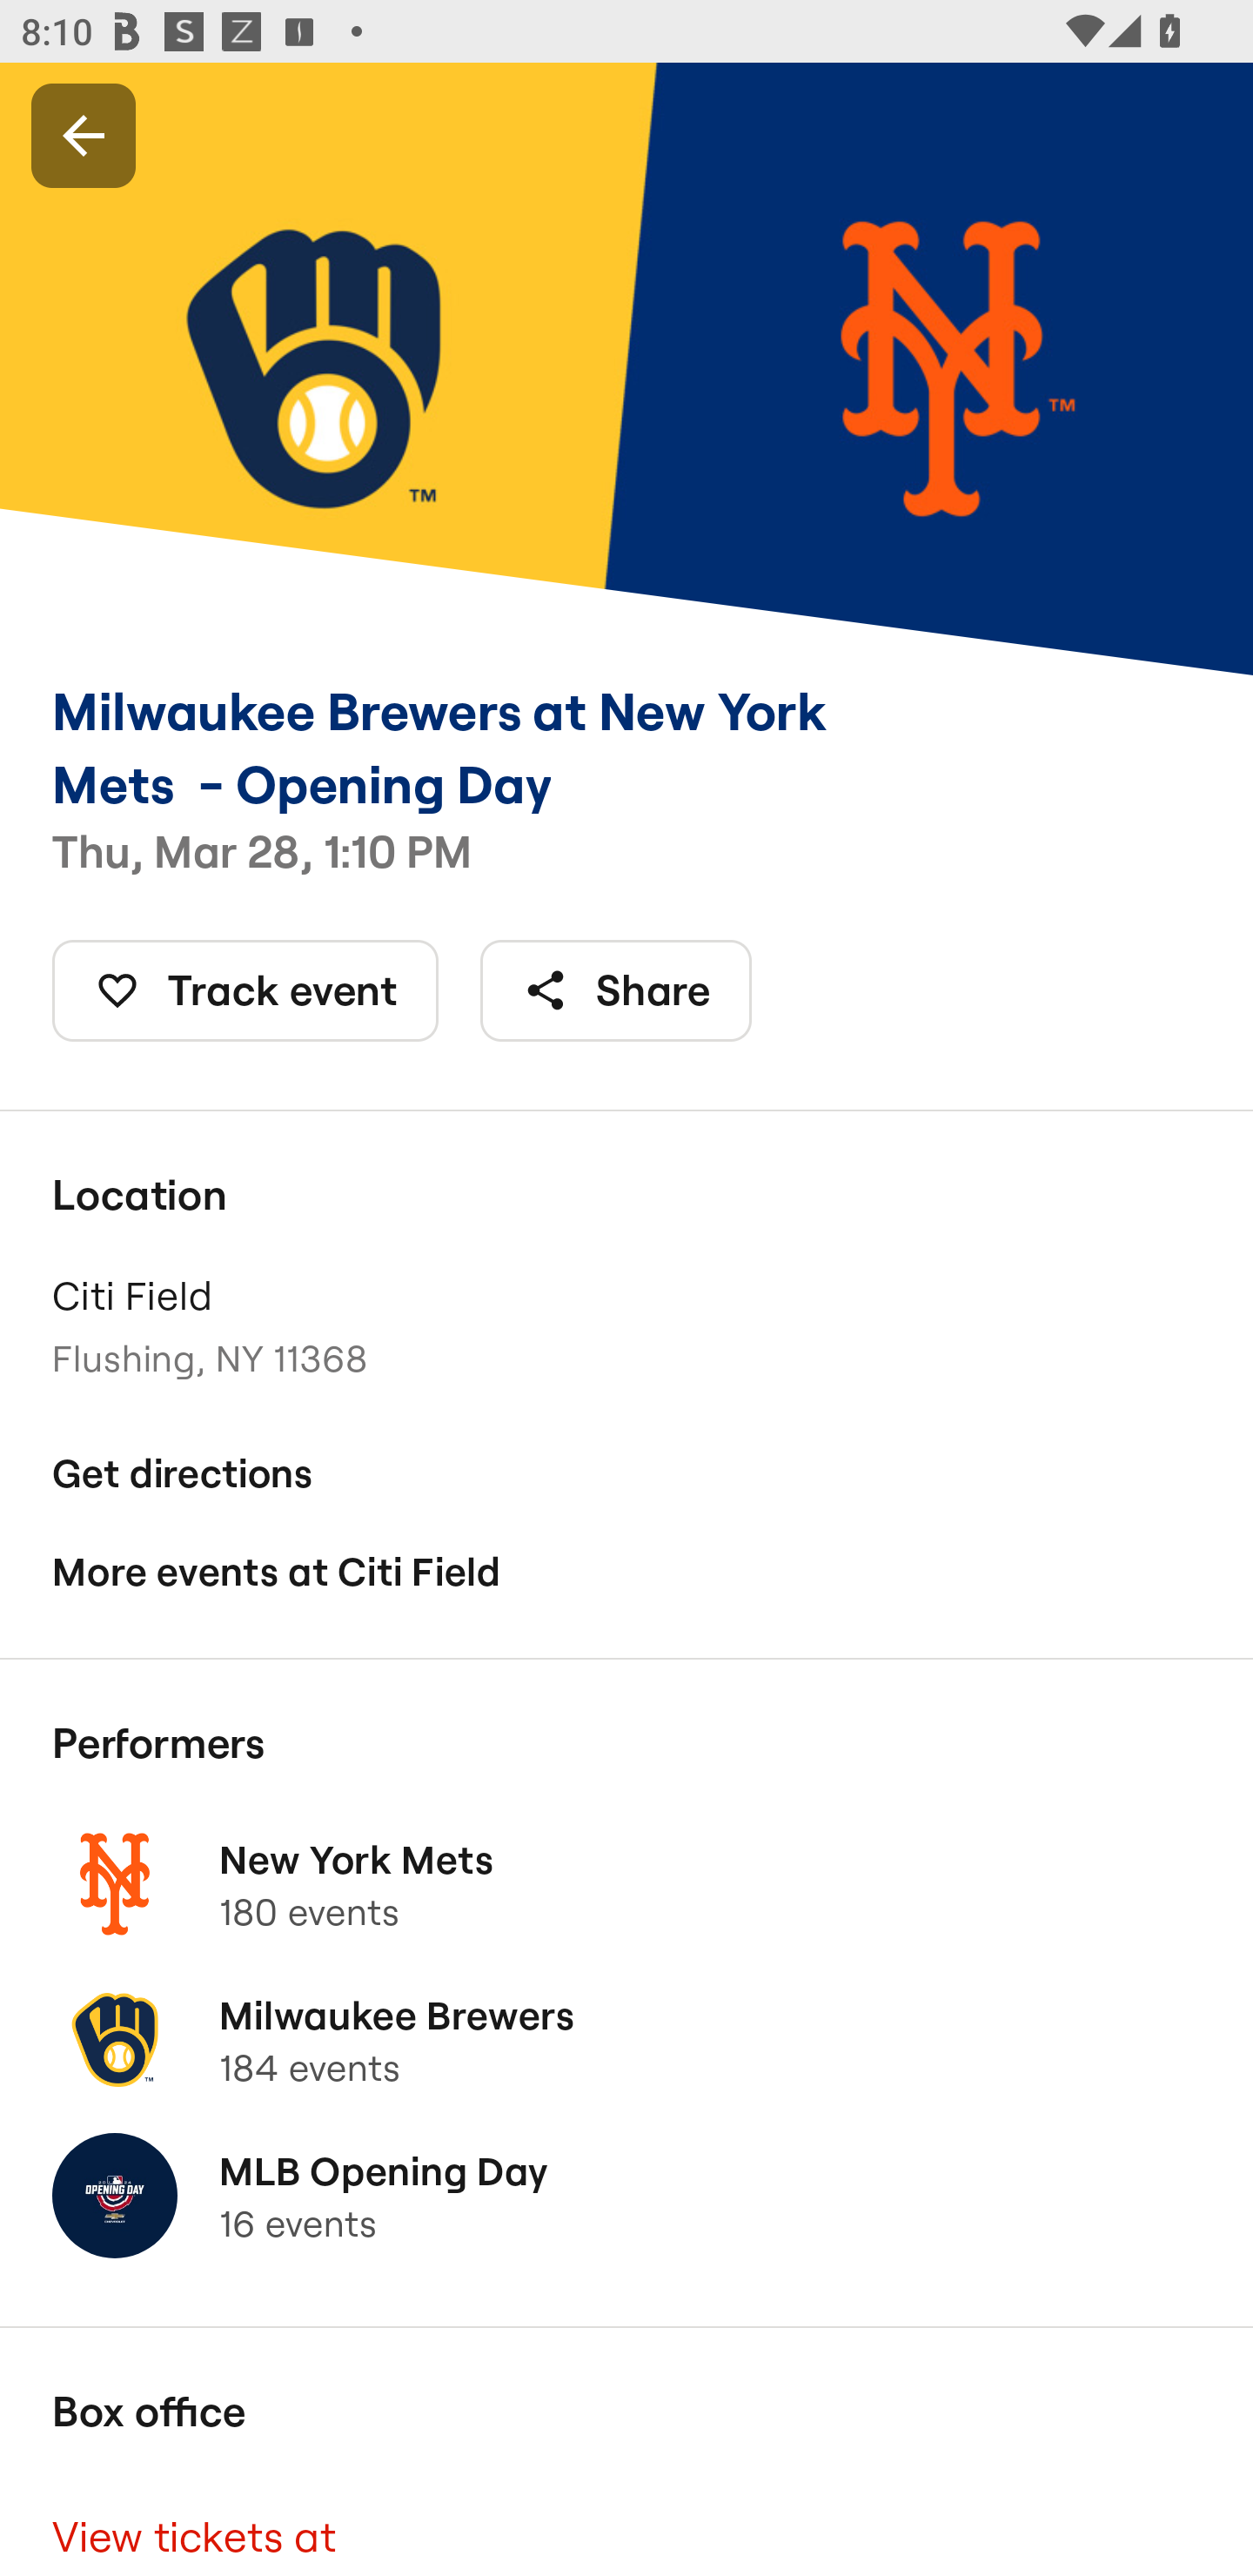 The image size is (1253, 2576). Describe the element at coordinates (626, 1472) in the screenshot. I see `Get directions` at that location.